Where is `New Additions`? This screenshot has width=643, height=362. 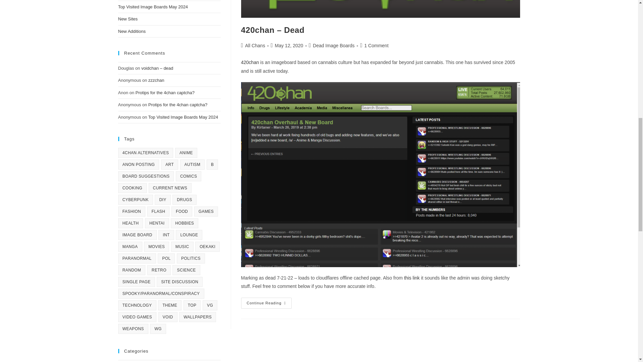 New Additions is located at coordinates (131, 32).